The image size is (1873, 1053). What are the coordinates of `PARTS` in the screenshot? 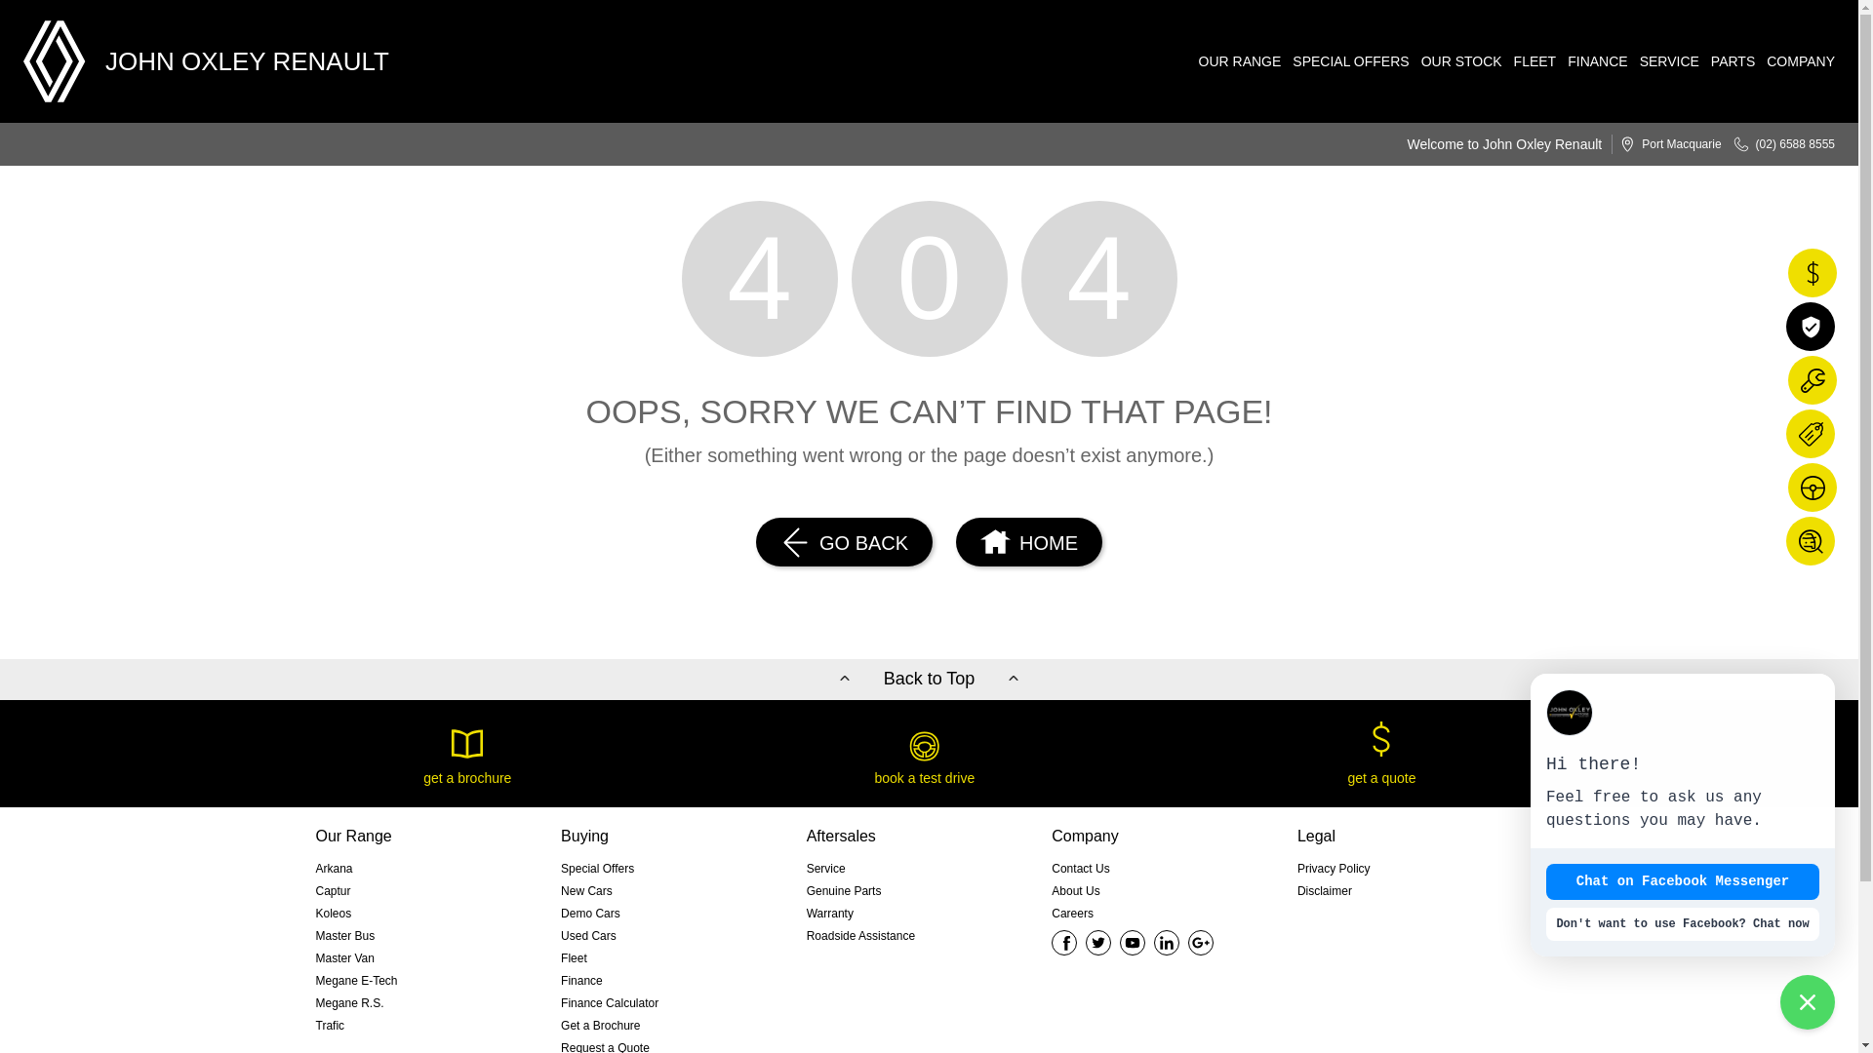 It's located at (1727, 61).